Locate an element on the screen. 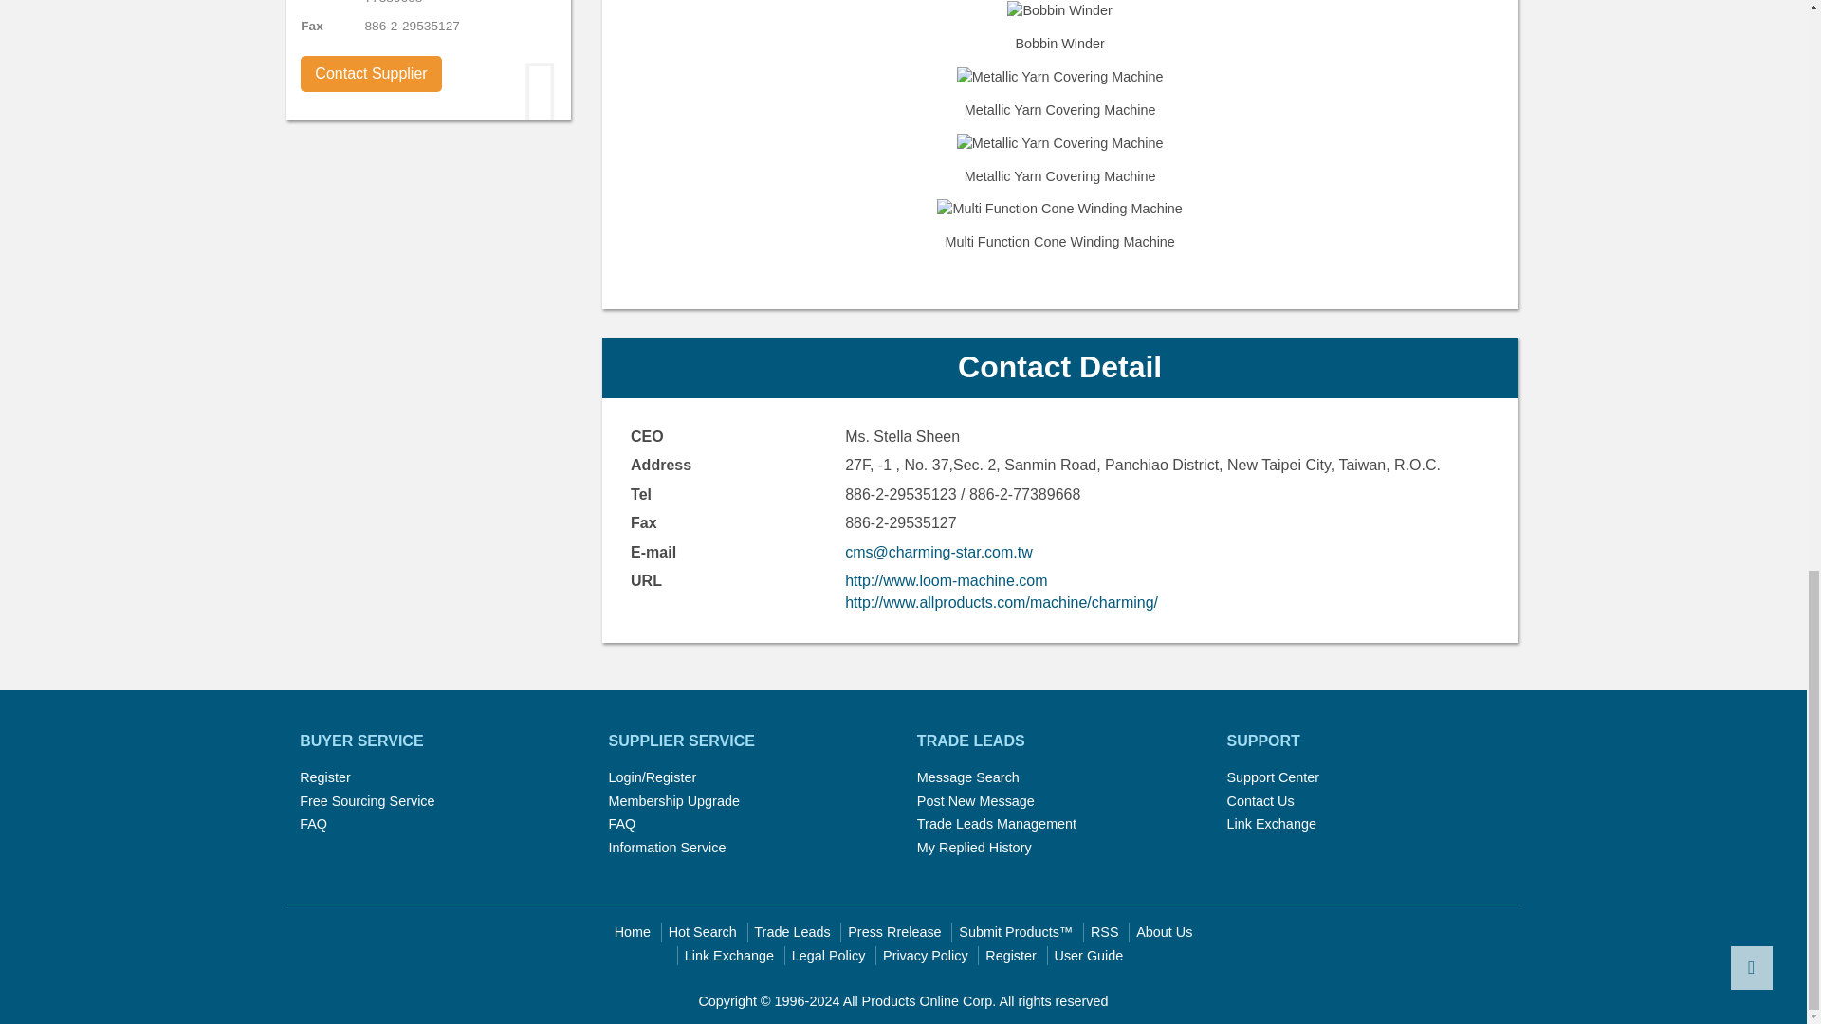 Image resolution: width=1821 pixels, height=1024 pixels. Bobbin Winder is located at coordinates (1059, 28).